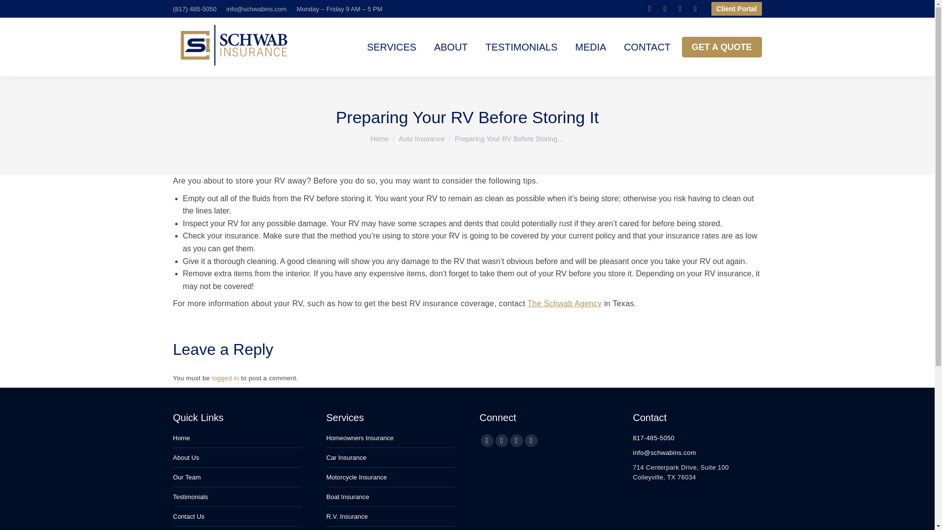 Image resolution: width=942 pixels, height=530 pixels. I want to click on Instagram page opens in new window, so click(695, 9).